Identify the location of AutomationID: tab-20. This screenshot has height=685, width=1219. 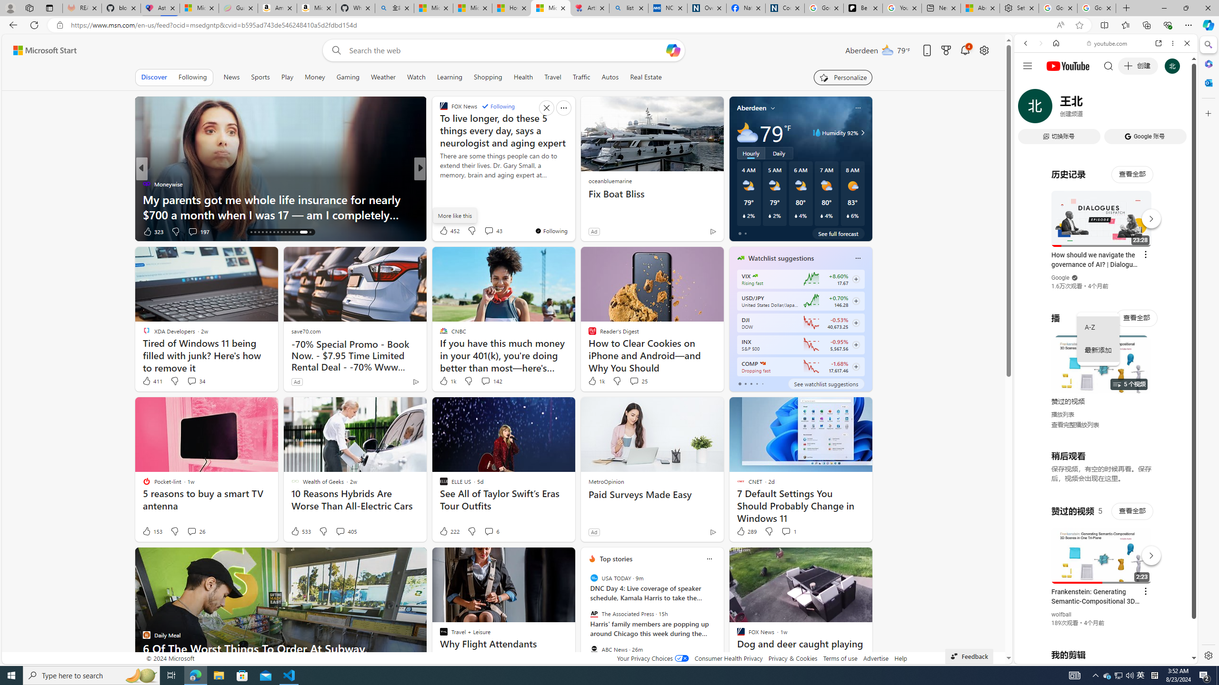
(266, 232).